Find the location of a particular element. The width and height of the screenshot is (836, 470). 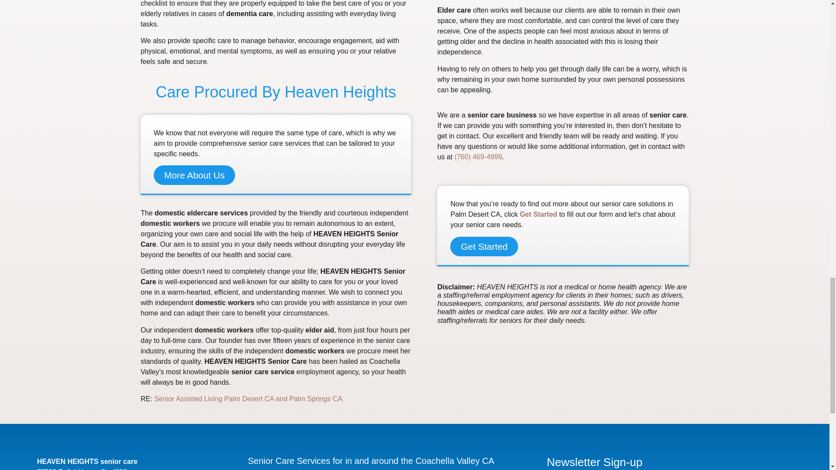

Get Started is located at coordinates (484, 246).